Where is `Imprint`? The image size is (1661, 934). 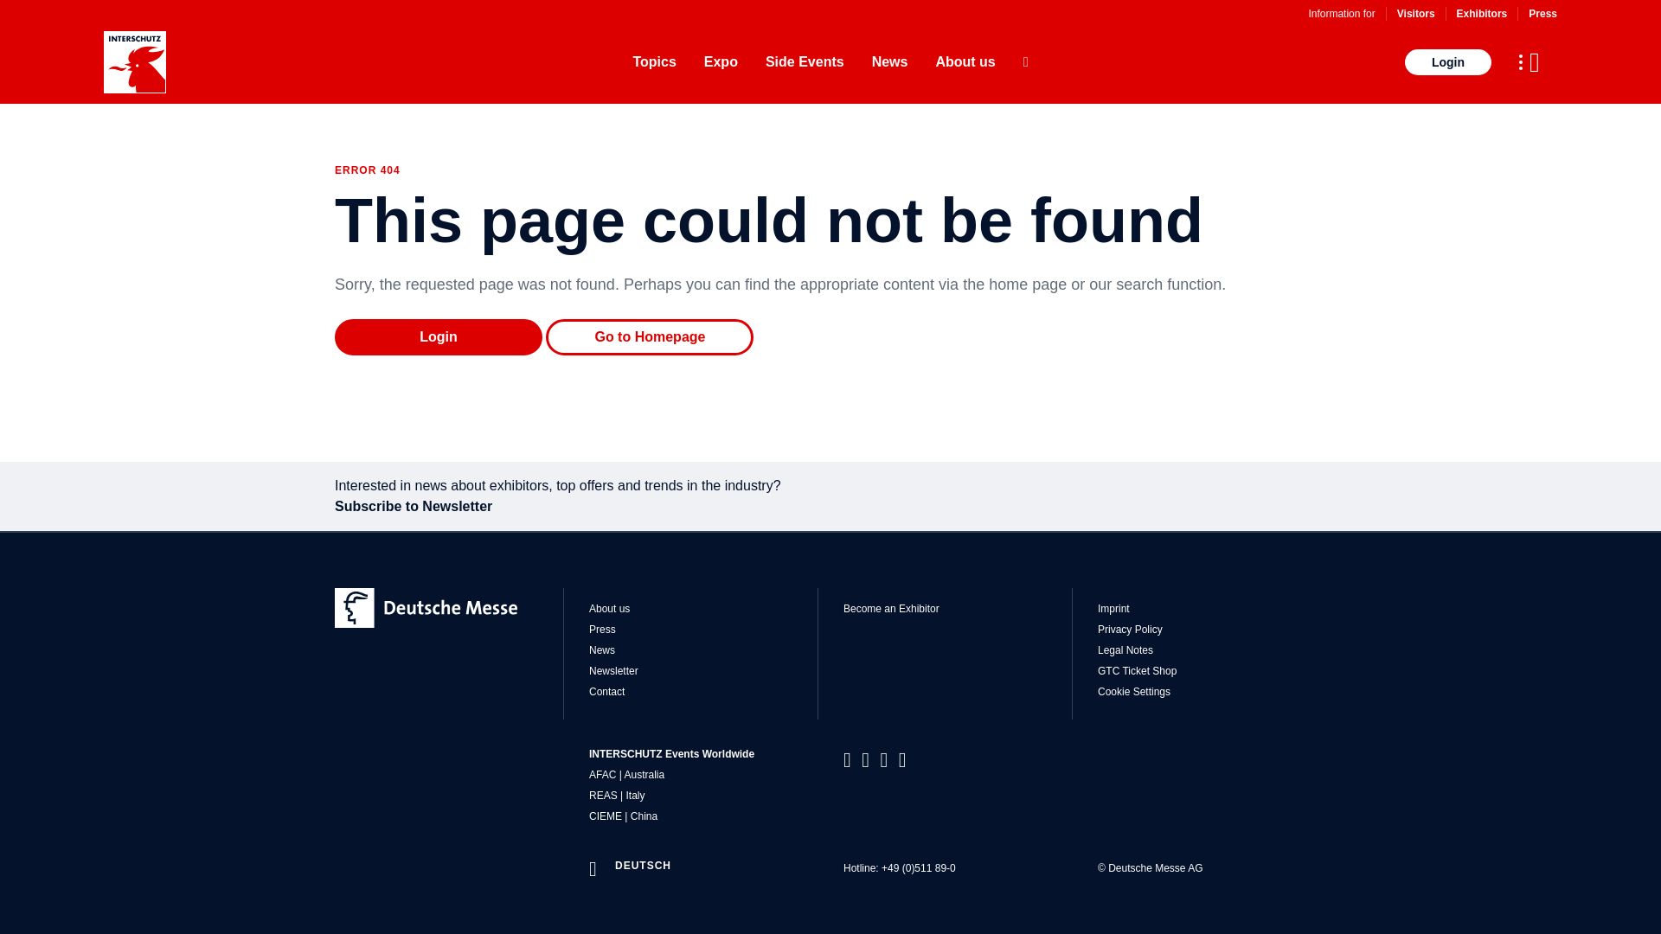
Imprint is located at coordinates (1211, 608).